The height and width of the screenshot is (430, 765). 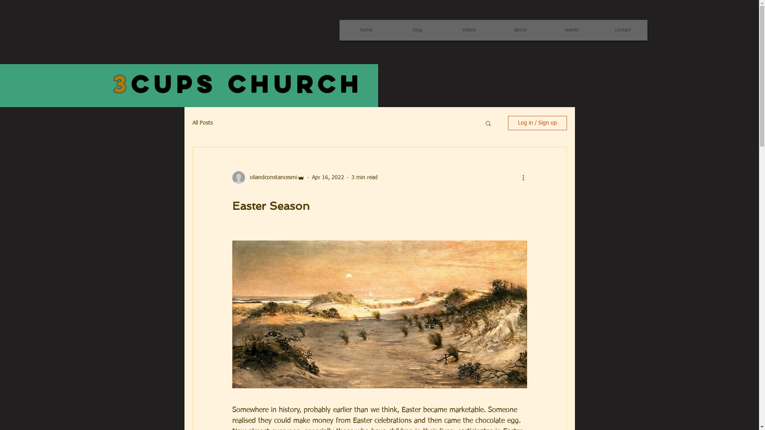 I want to click on videos, so click(x=469, y=30).